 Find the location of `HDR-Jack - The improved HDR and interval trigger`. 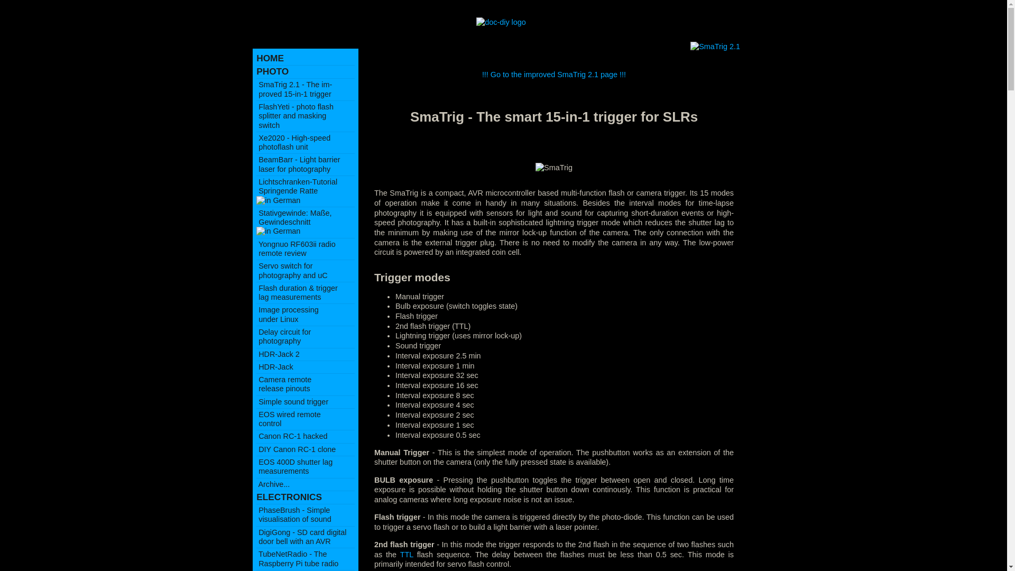

HDR-Jack - The improved HDR and interval trigger is located at coordinates (293, 142).